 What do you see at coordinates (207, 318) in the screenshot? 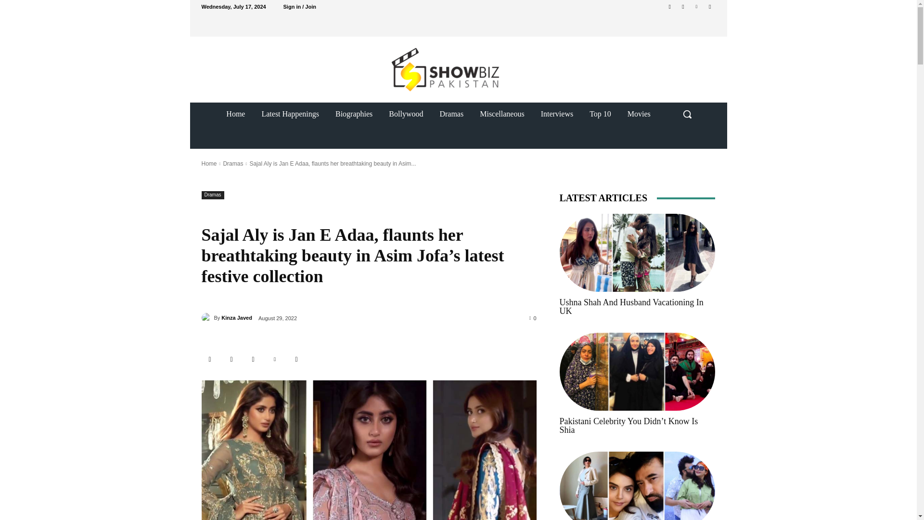
I see `Kinza Javed` at bounding box center [207, 318].